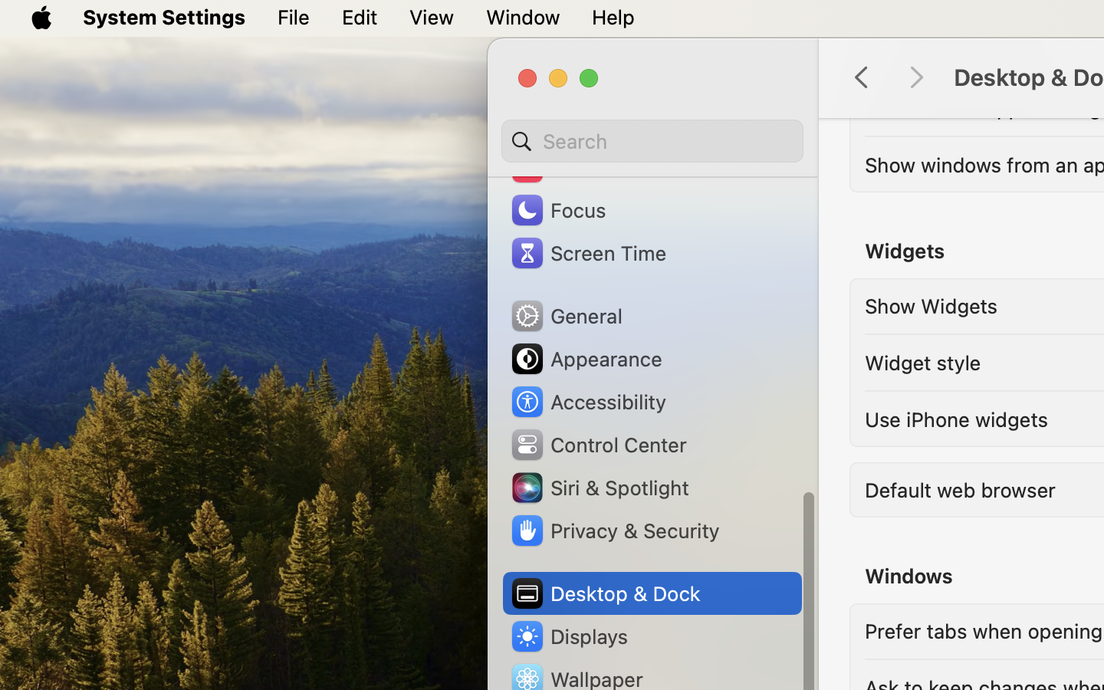  What do you see at coordinates (598, 445) in the screenshot?
I see `Control Center` at bounding box center [598, 445].